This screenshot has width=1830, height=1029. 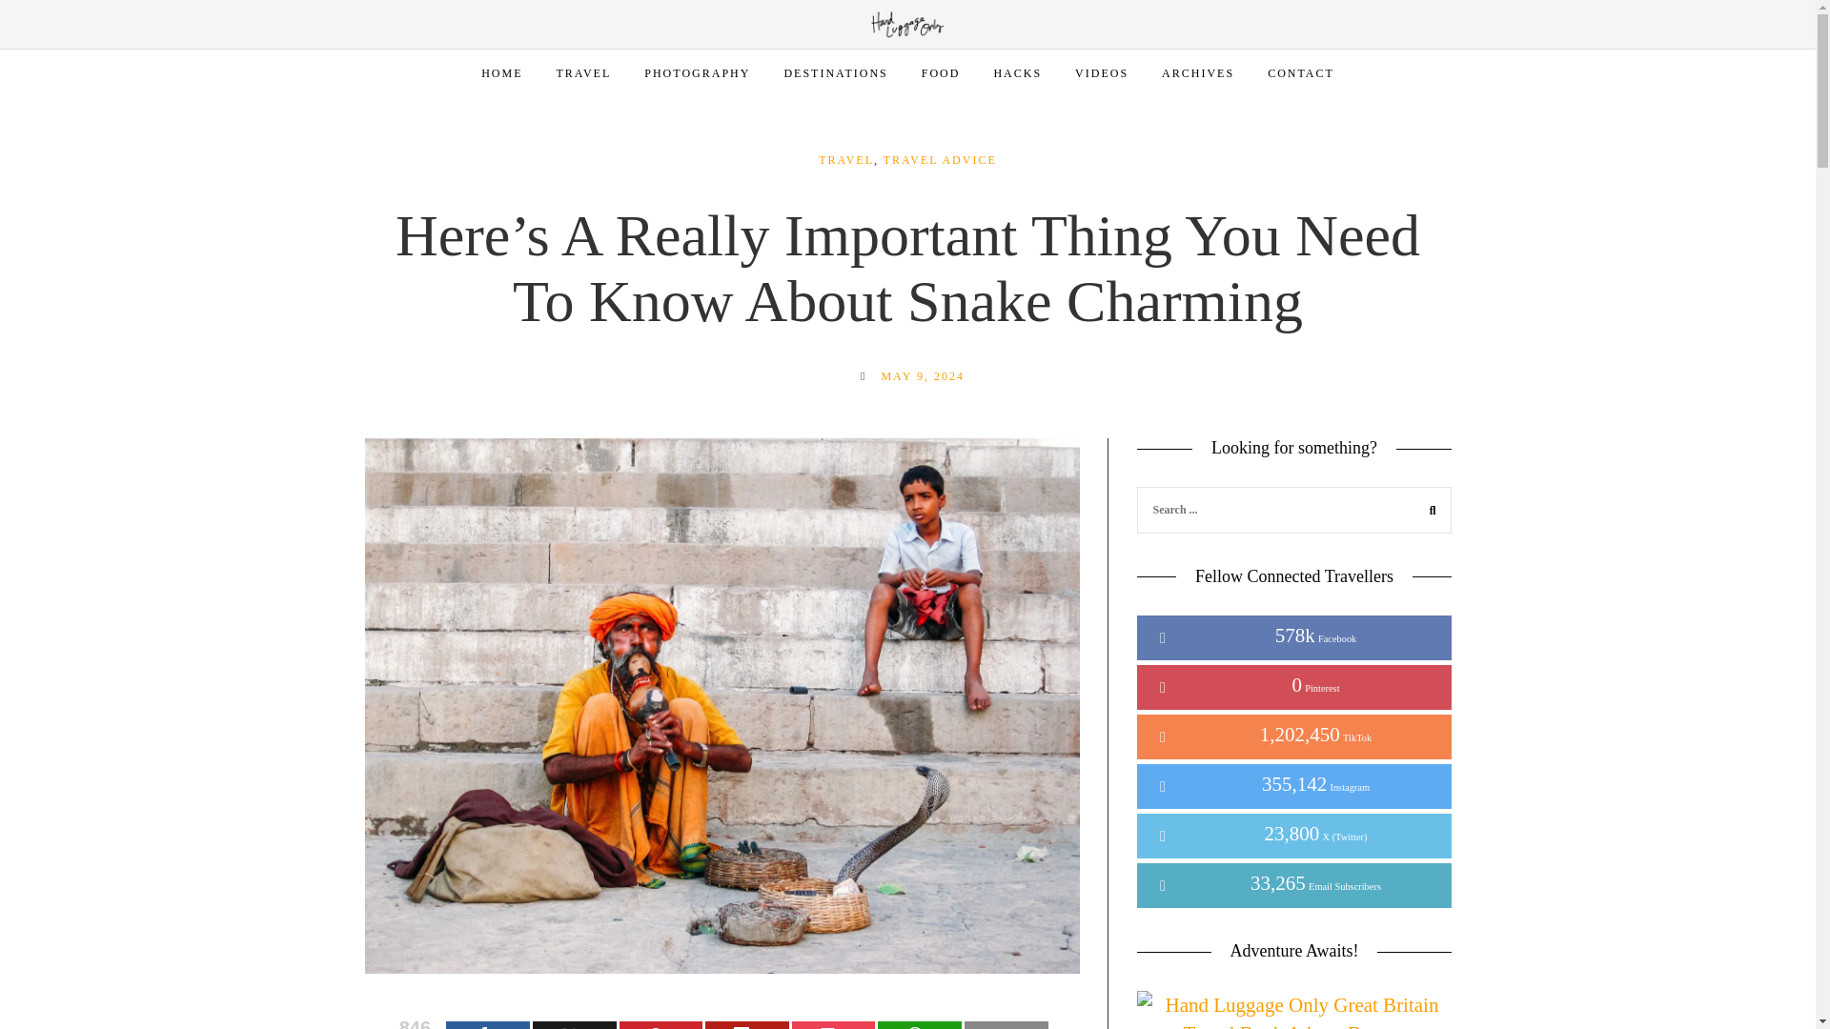 What do you see at coordinates (1293, 509) in the screenshot?
I see `Search for :` at bounding box center [1293, 509].